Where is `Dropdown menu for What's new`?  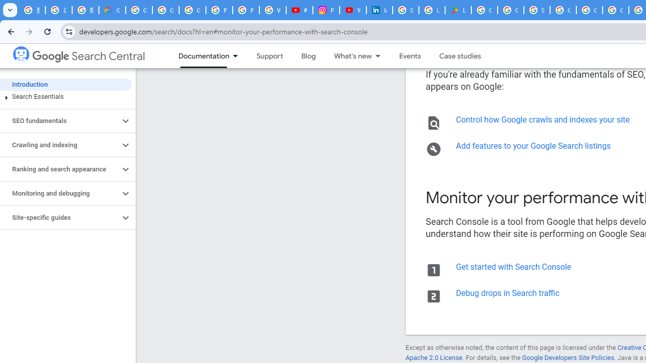
Dropdown menu for What's new is located at coordinates (381, 56).